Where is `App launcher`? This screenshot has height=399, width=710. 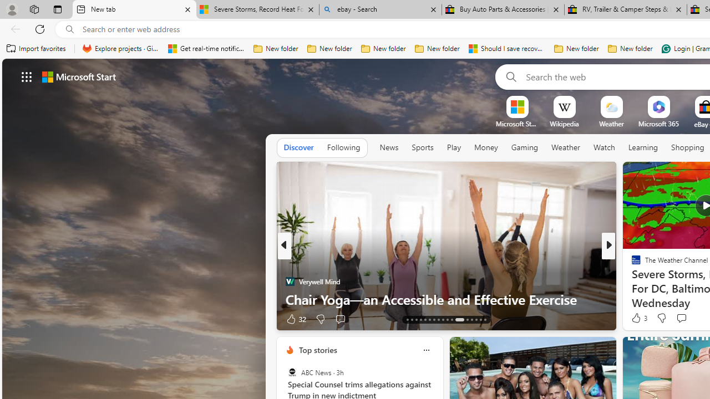 App launcher is located at coordinates (27, 76).